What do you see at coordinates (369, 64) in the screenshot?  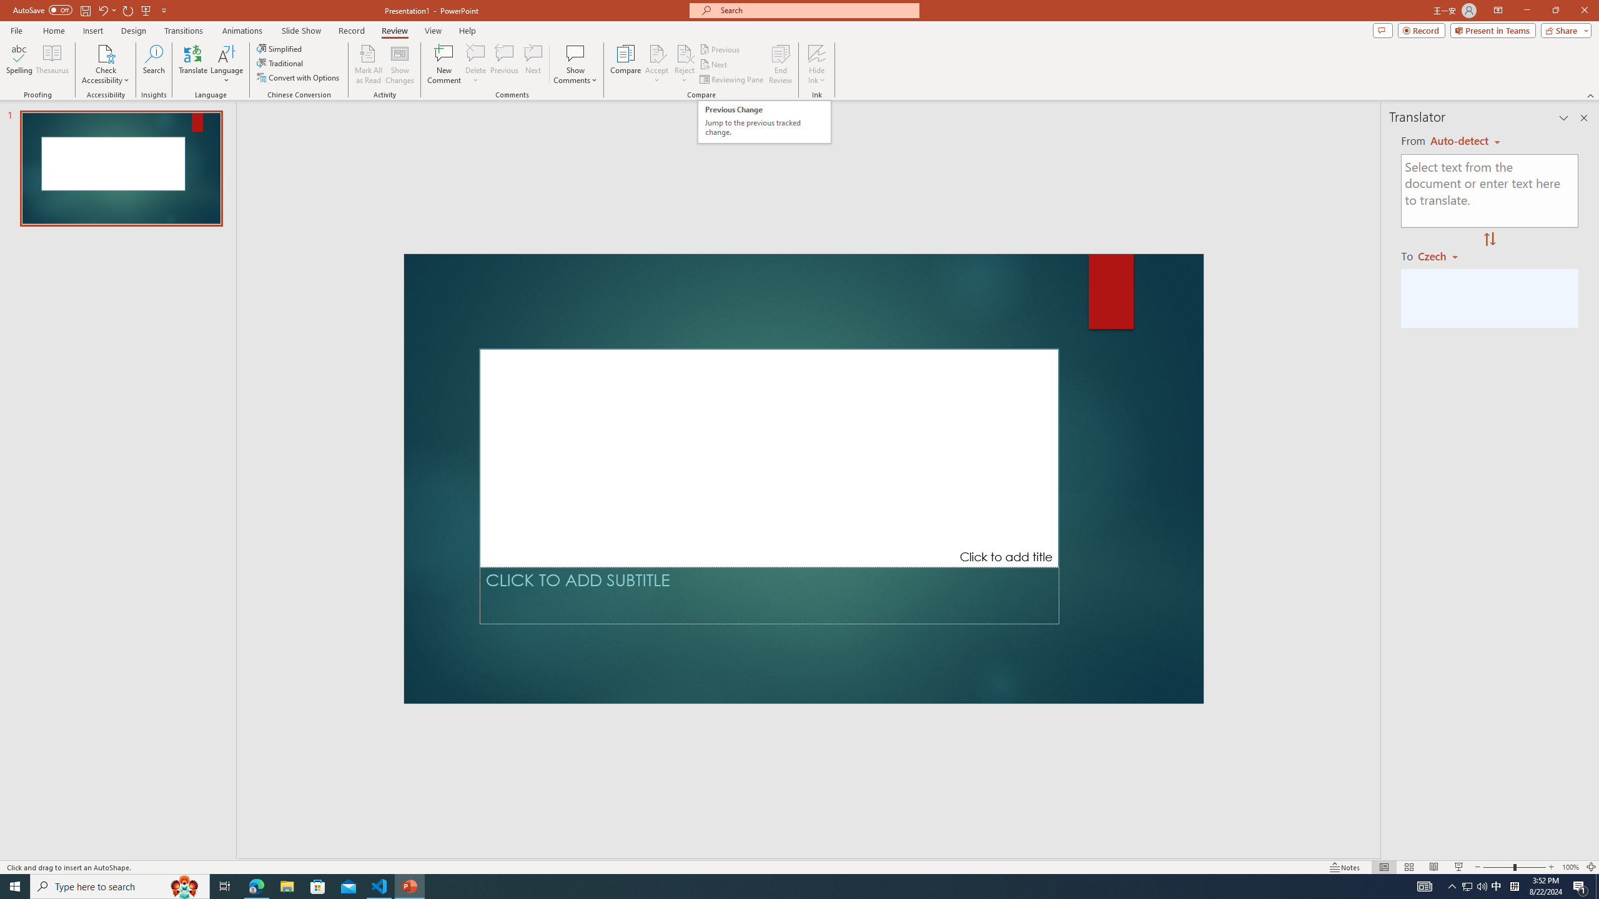 I see `Mark All as Read` at bounding box center [369, 64].